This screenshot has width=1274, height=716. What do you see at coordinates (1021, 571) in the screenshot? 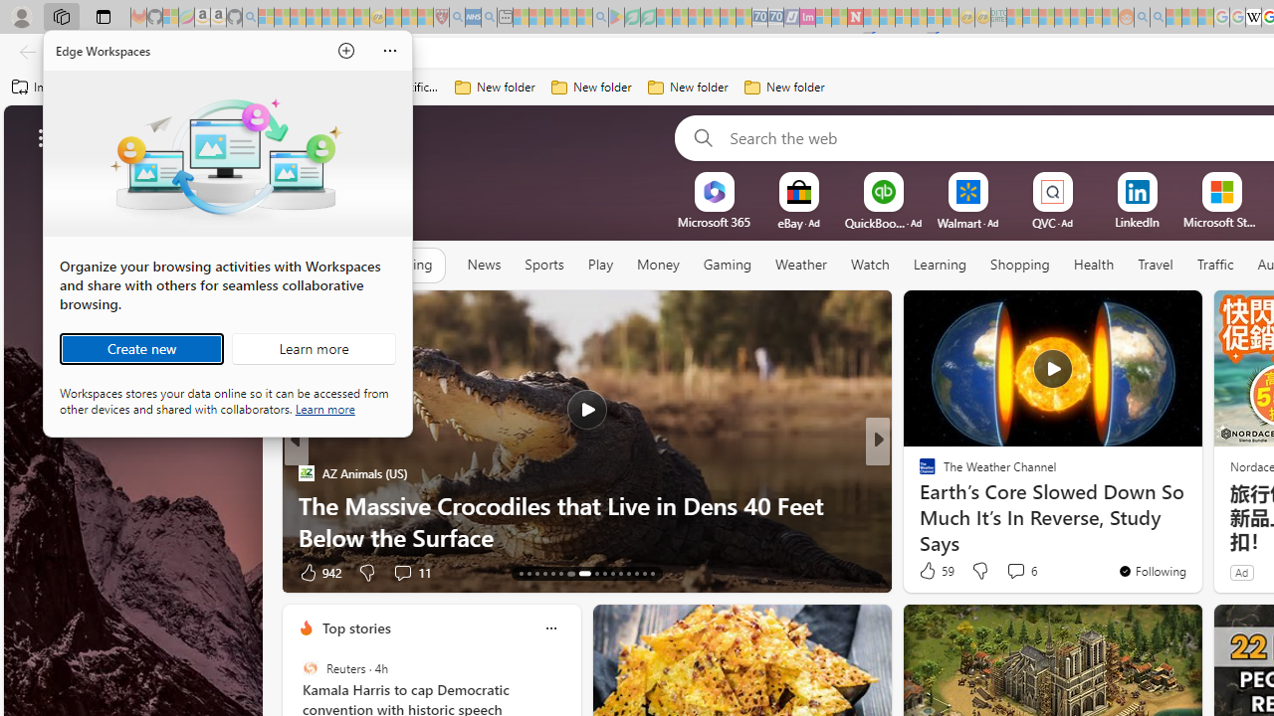
I see `View comments 2 Comment` at bounding box center [1021, 571].